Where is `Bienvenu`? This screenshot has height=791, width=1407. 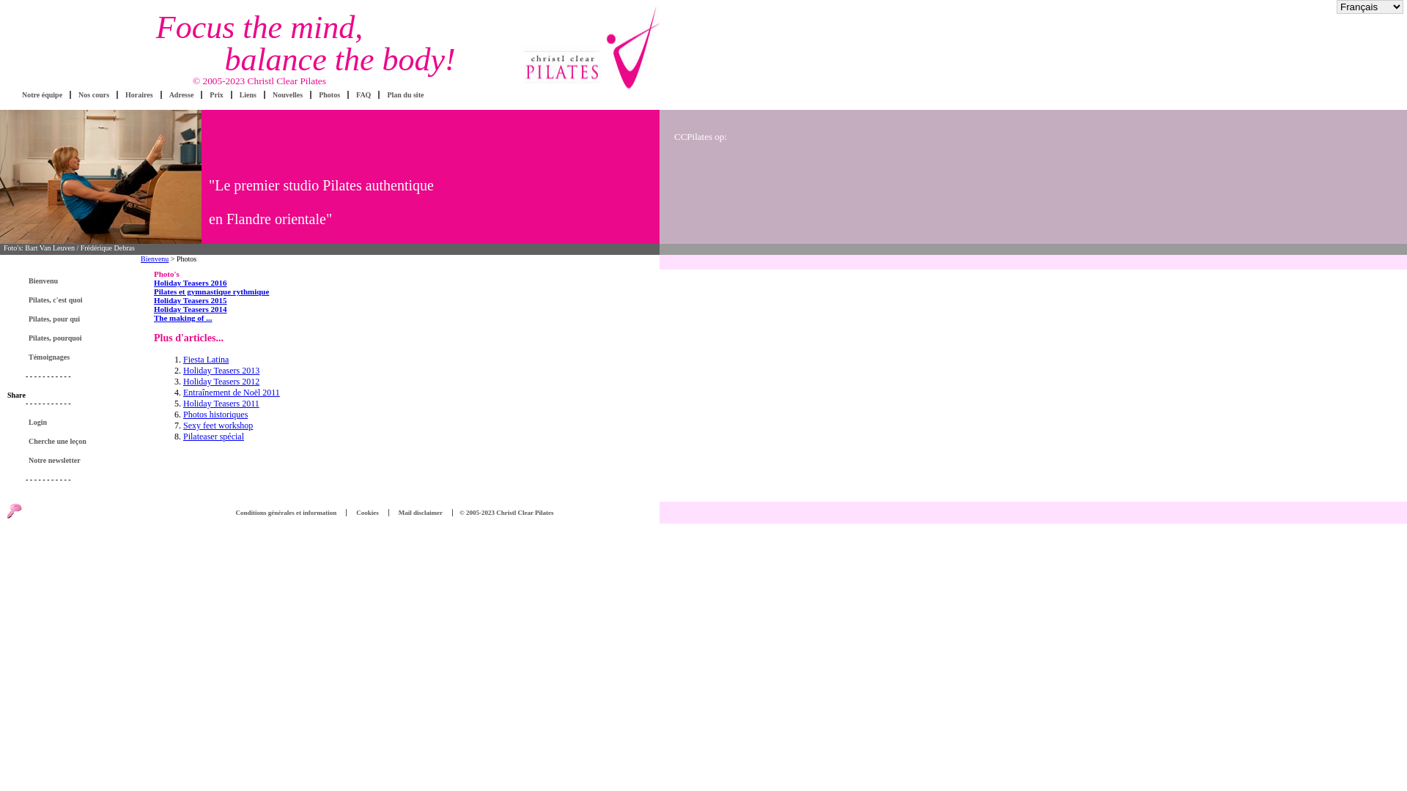 Bienvenu is located at coordinates (43, 281).